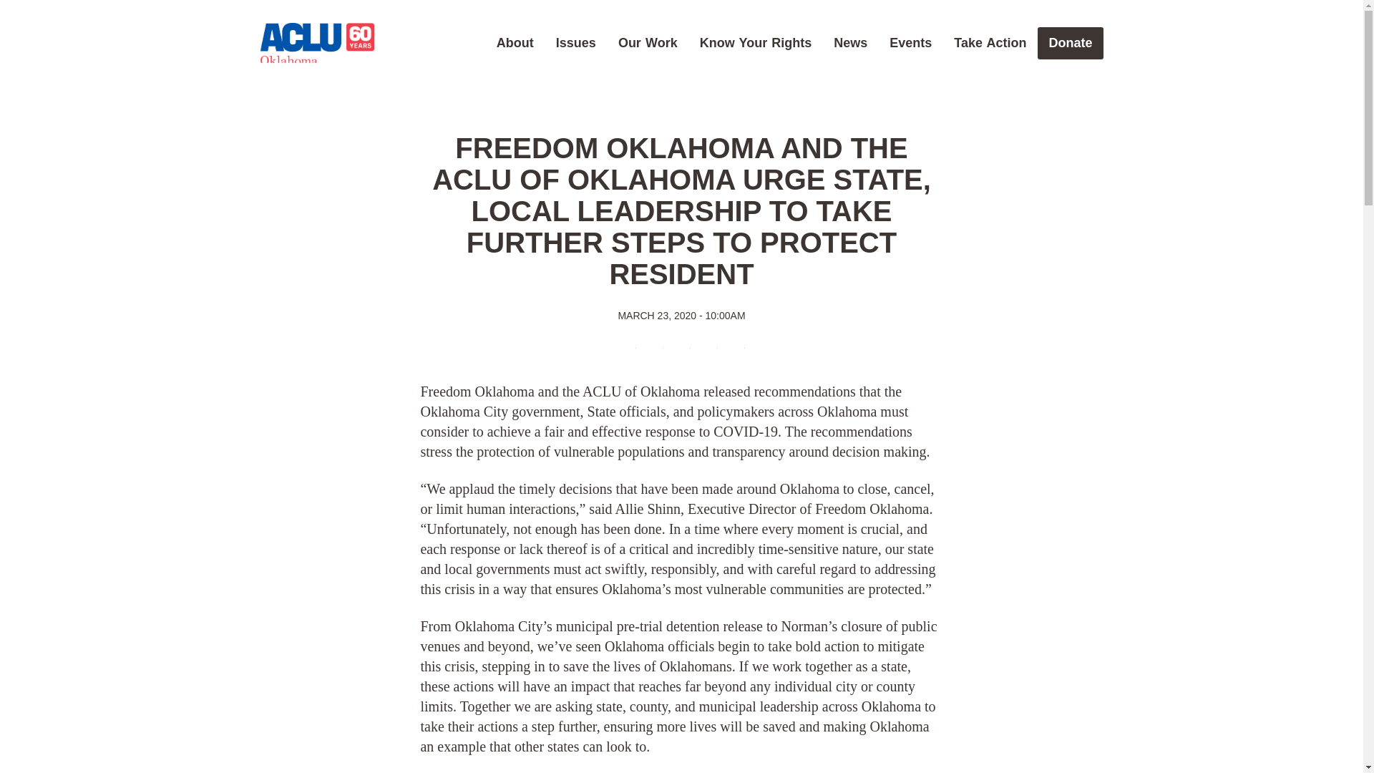 This screenshot has height=773, width=1374. Describe the element at coordinates (990, 43) in the screenshot. I see `Take Action` at that location.